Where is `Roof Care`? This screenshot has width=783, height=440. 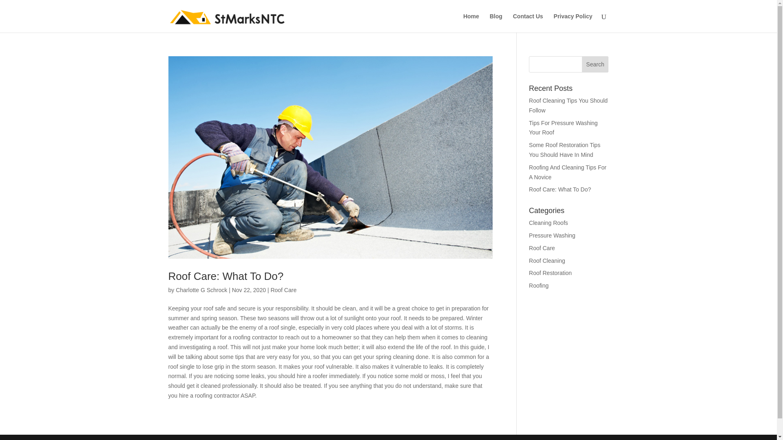
Roof Care is located at coordinates (283, 290).